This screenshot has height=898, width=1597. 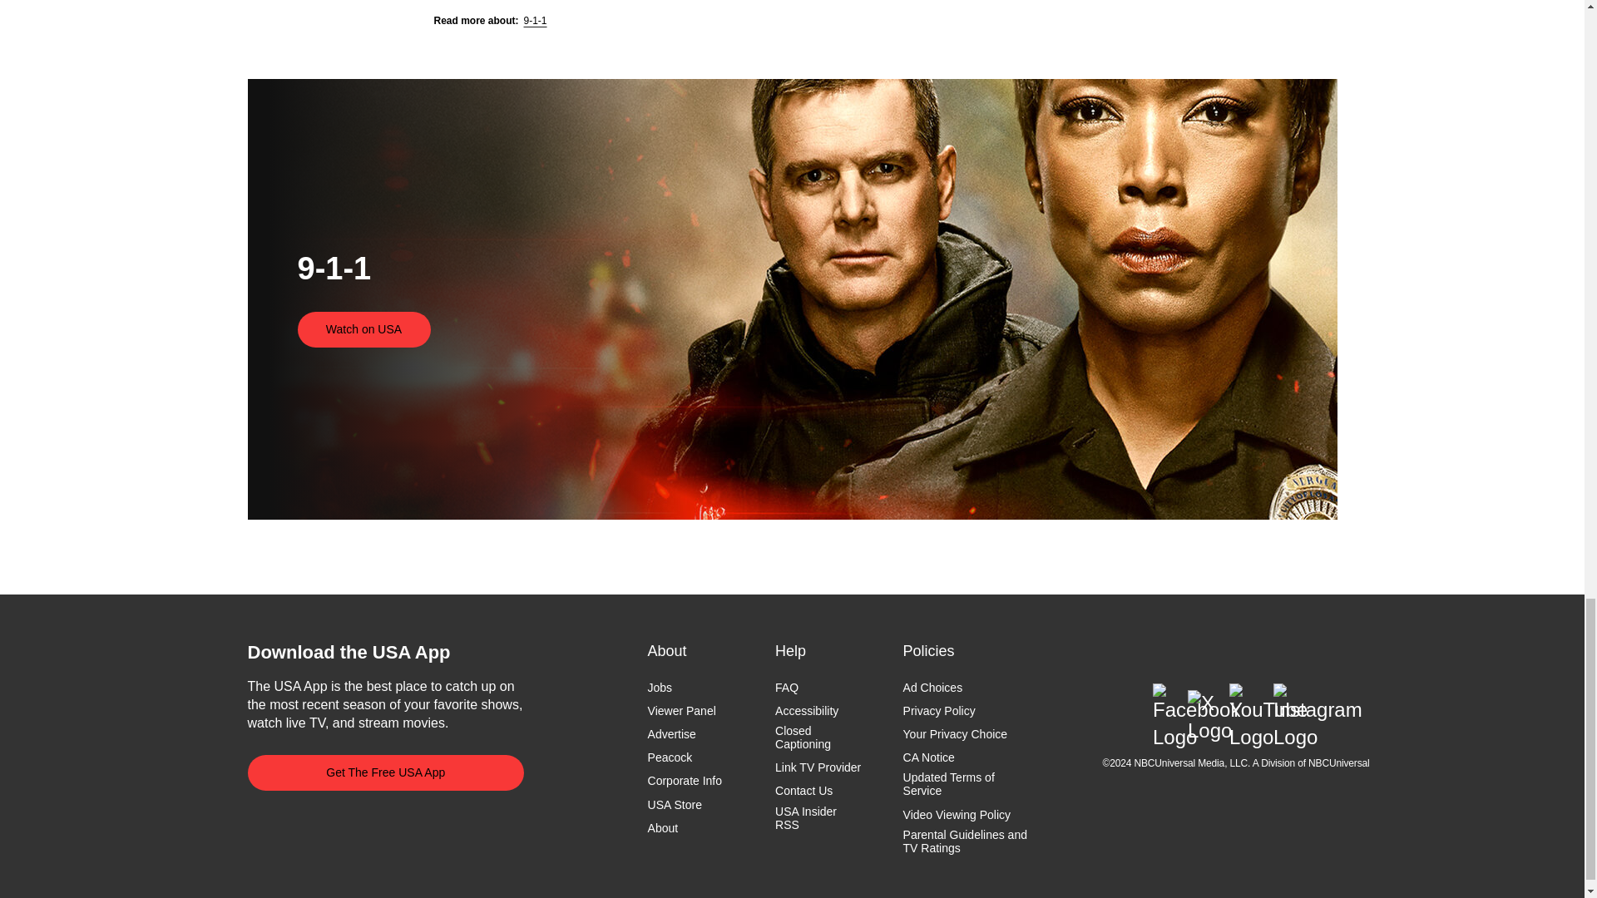 I want to click on Peacock, so click(x=670, y=757).